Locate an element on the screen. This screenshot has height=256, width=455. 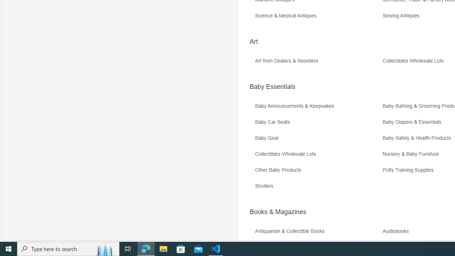
Art from Dealers & Resellers is located at coordinates (318, 63).